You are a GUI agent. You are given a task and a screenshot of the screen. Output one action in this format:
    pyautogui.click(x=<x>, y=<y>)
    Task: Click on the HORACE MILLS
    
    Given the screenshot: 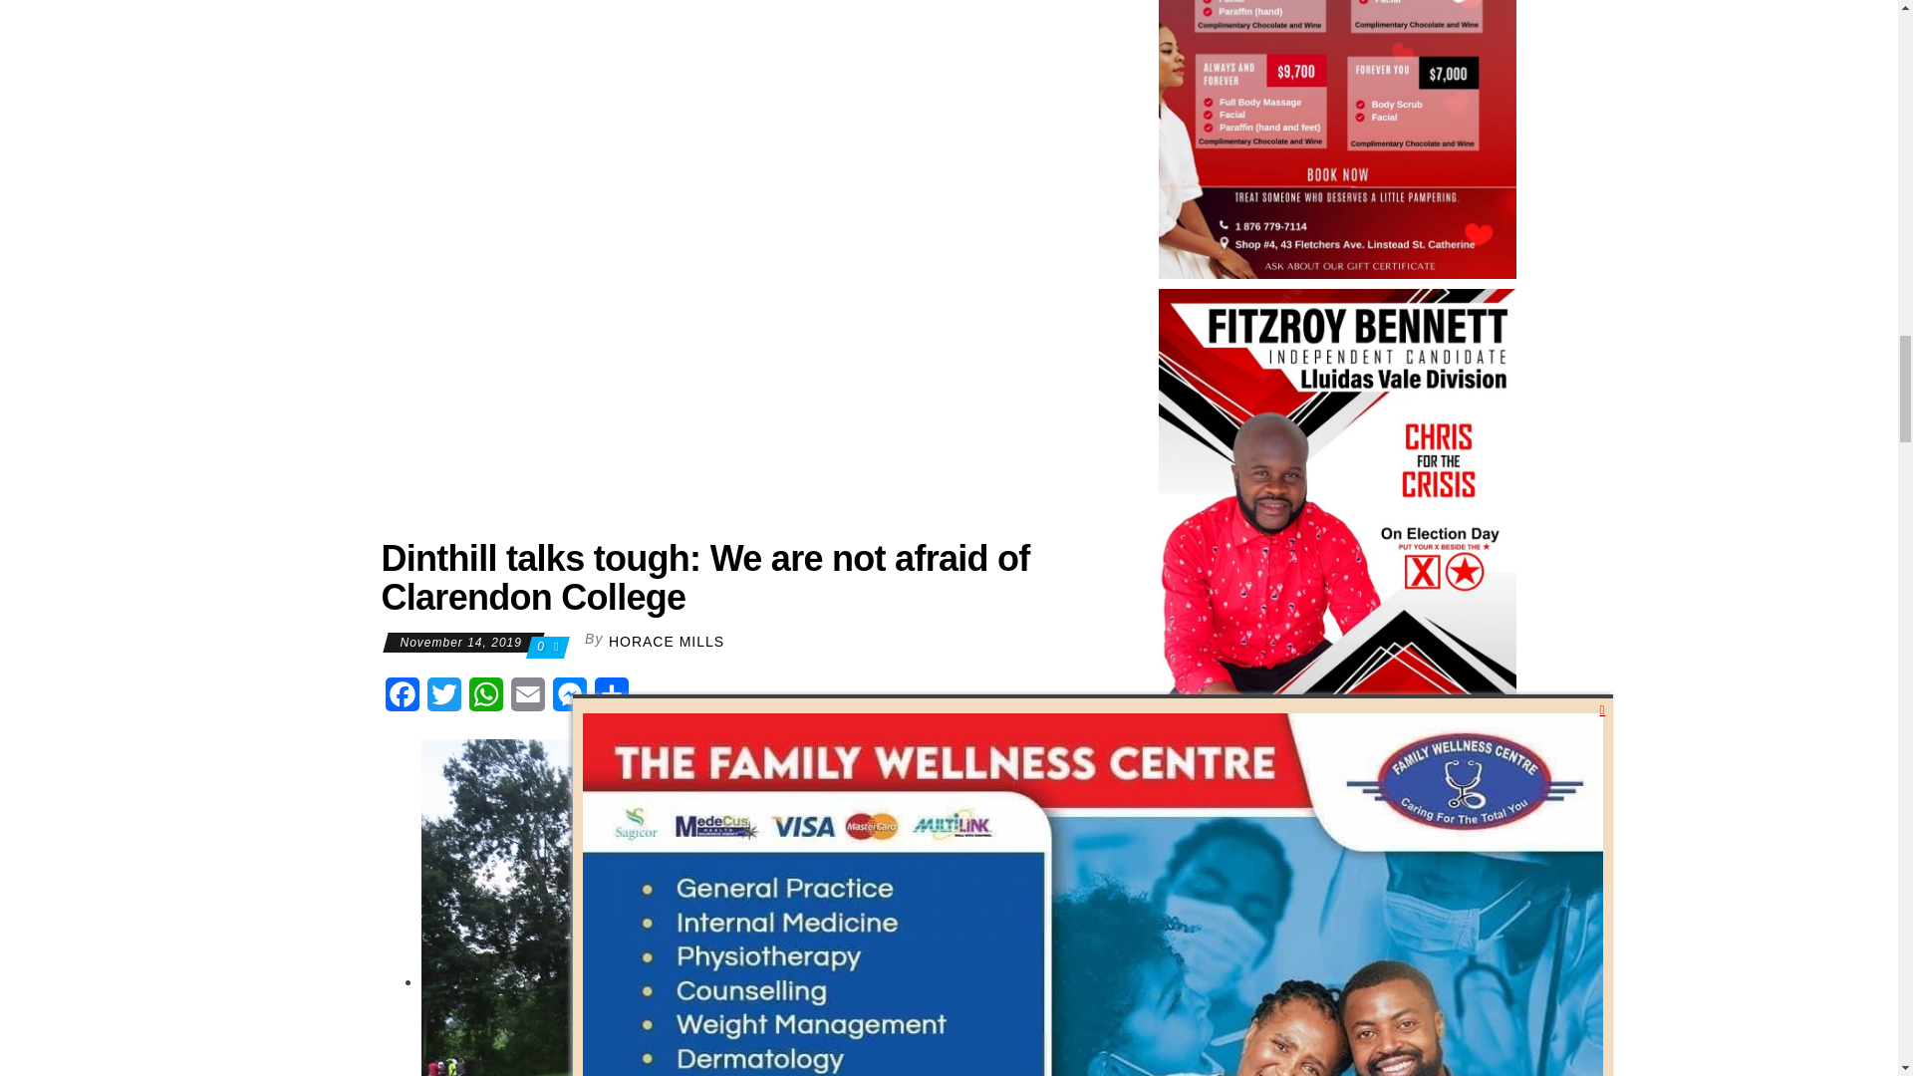 What is the action you would take?
    pyautogui.click(x=666, y=642)
    